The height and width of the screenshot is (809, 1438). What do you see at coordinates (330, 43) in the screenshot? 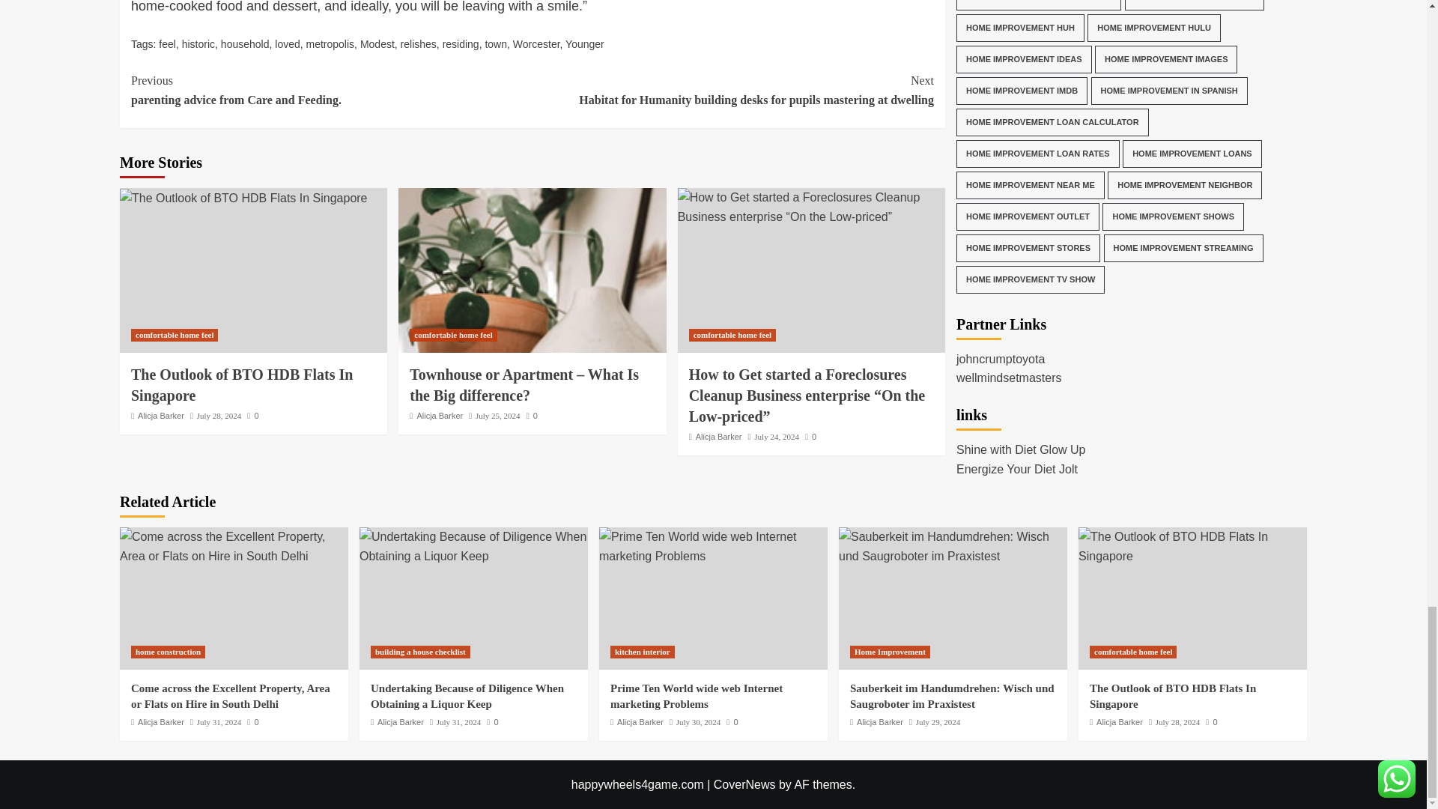
I see `metropolis` at bounding box center [330, 43].